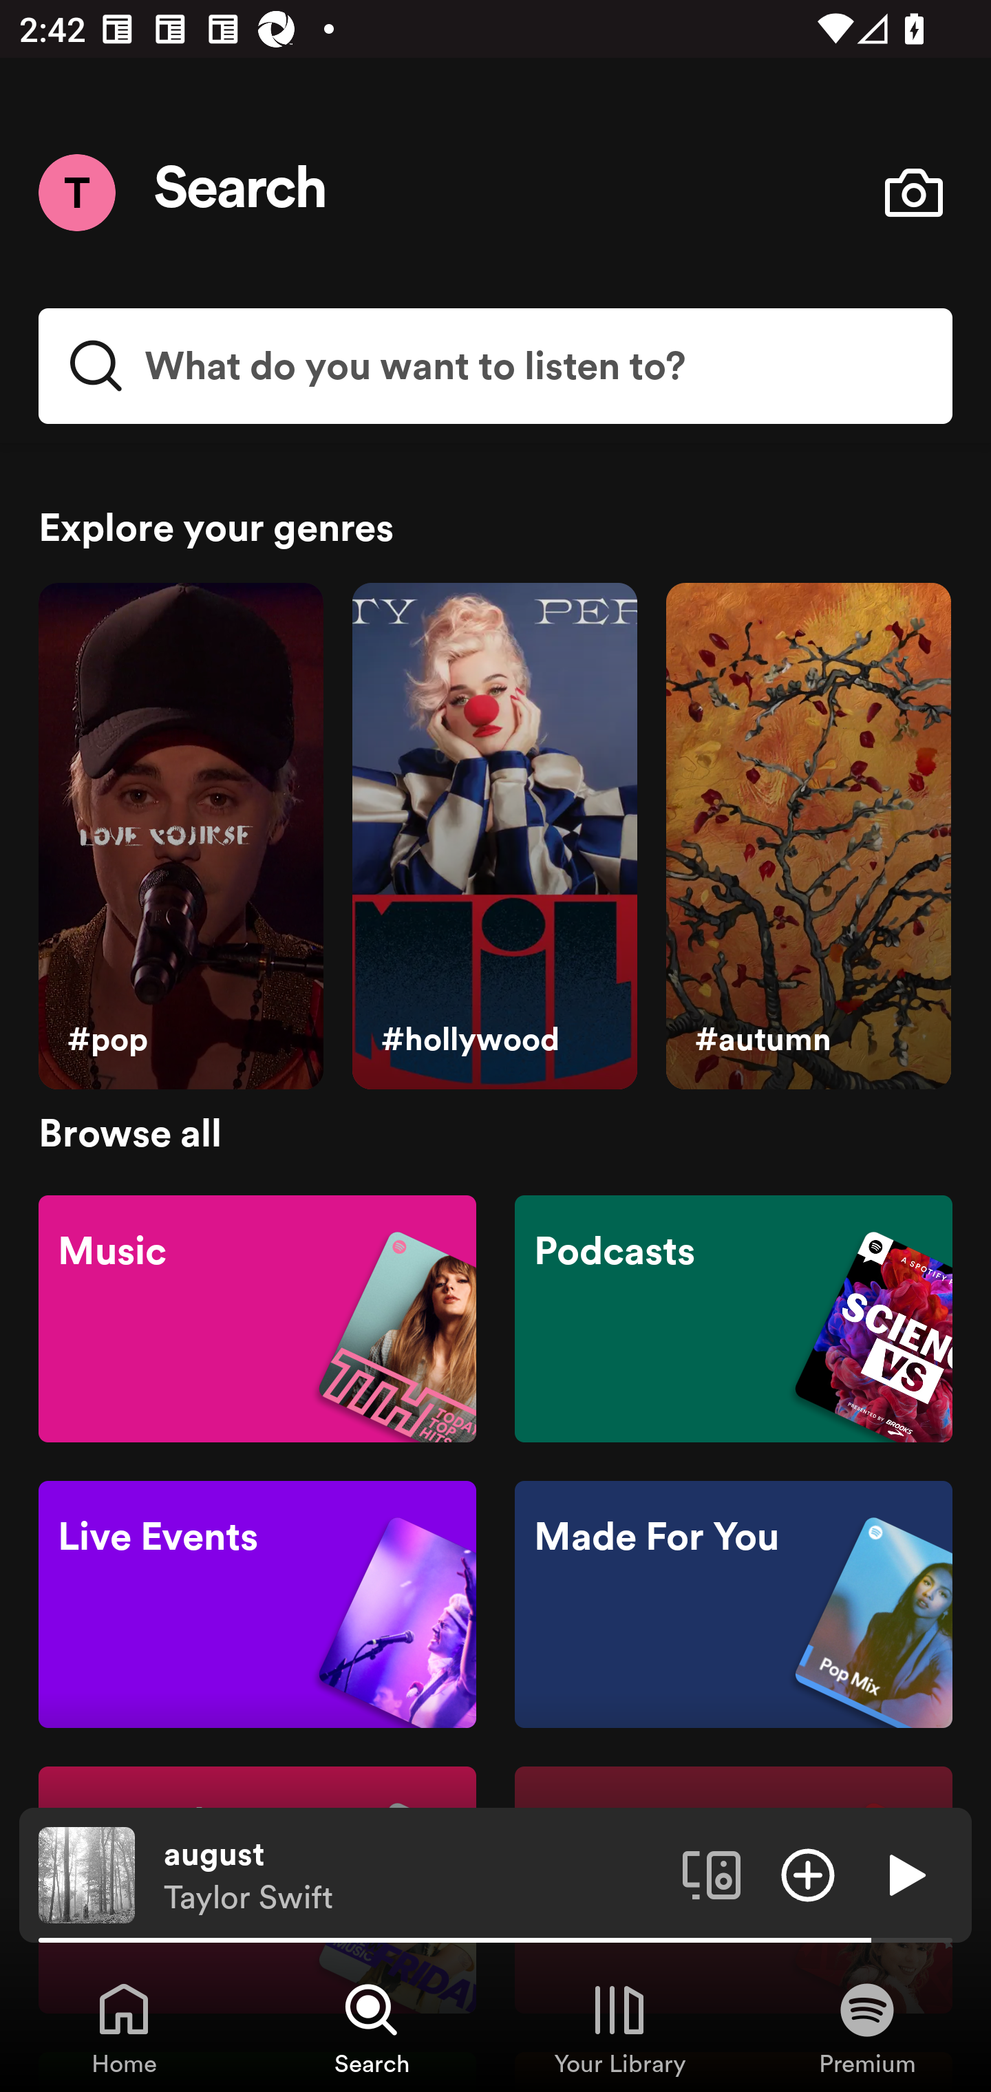  I want to click on Menu, so click(76, 192).